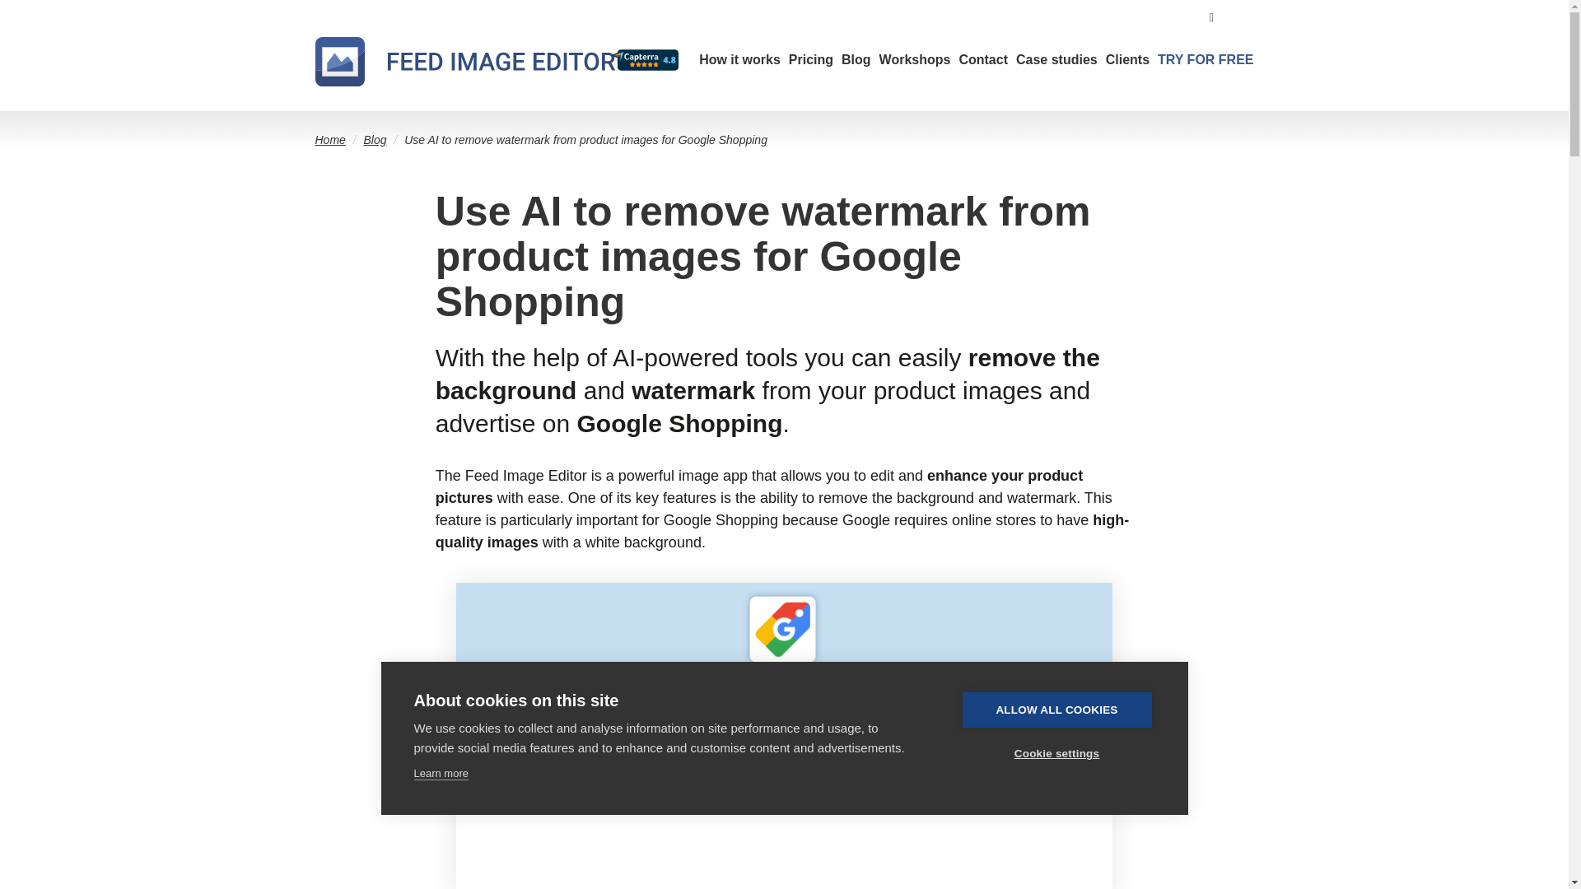  Describe the element at coordinates (1212, 16) in the screenshot. I see `Search` at that location.